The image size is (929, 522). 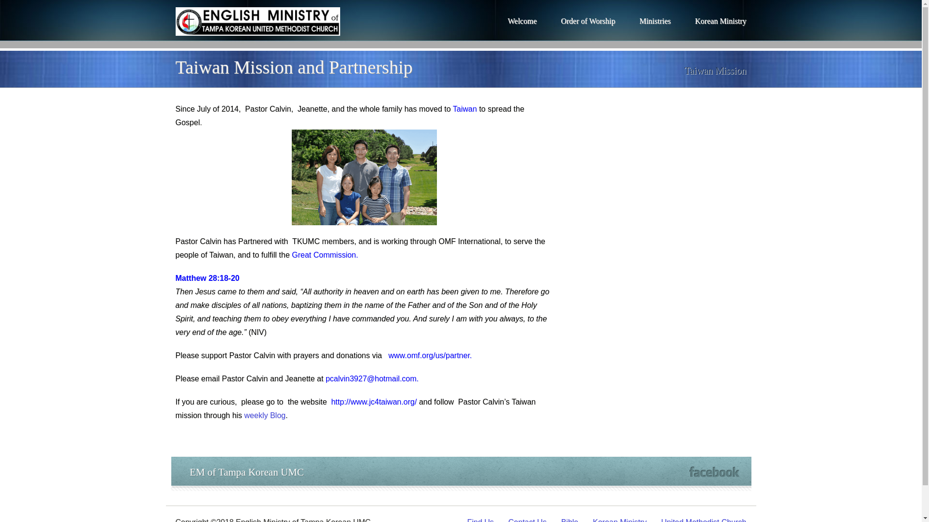 What do you see at coordinates (619, 520) in the screenshot?
I see `Korean Ministry` at bounding box center [619, 520].